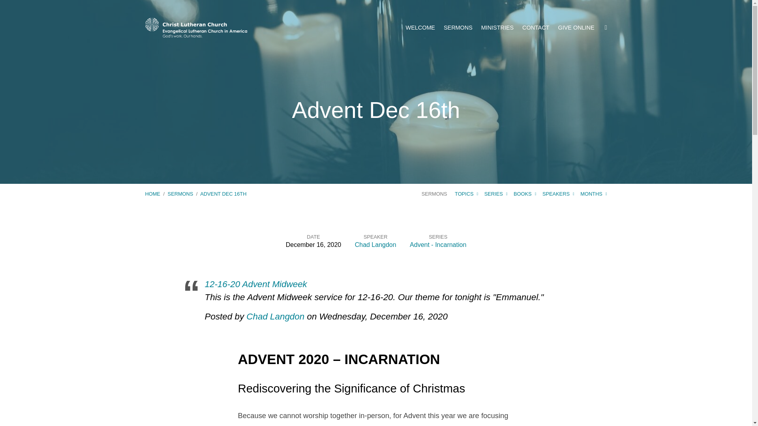 This screenshot has width=758, height=426. Describe the element at coordinates (496, 193) in the screenshot. I see `SERIES` at that location.